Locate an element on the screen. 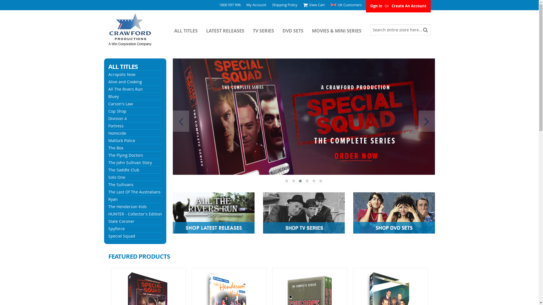  DVD SETS is located at coordinates (297, 30).